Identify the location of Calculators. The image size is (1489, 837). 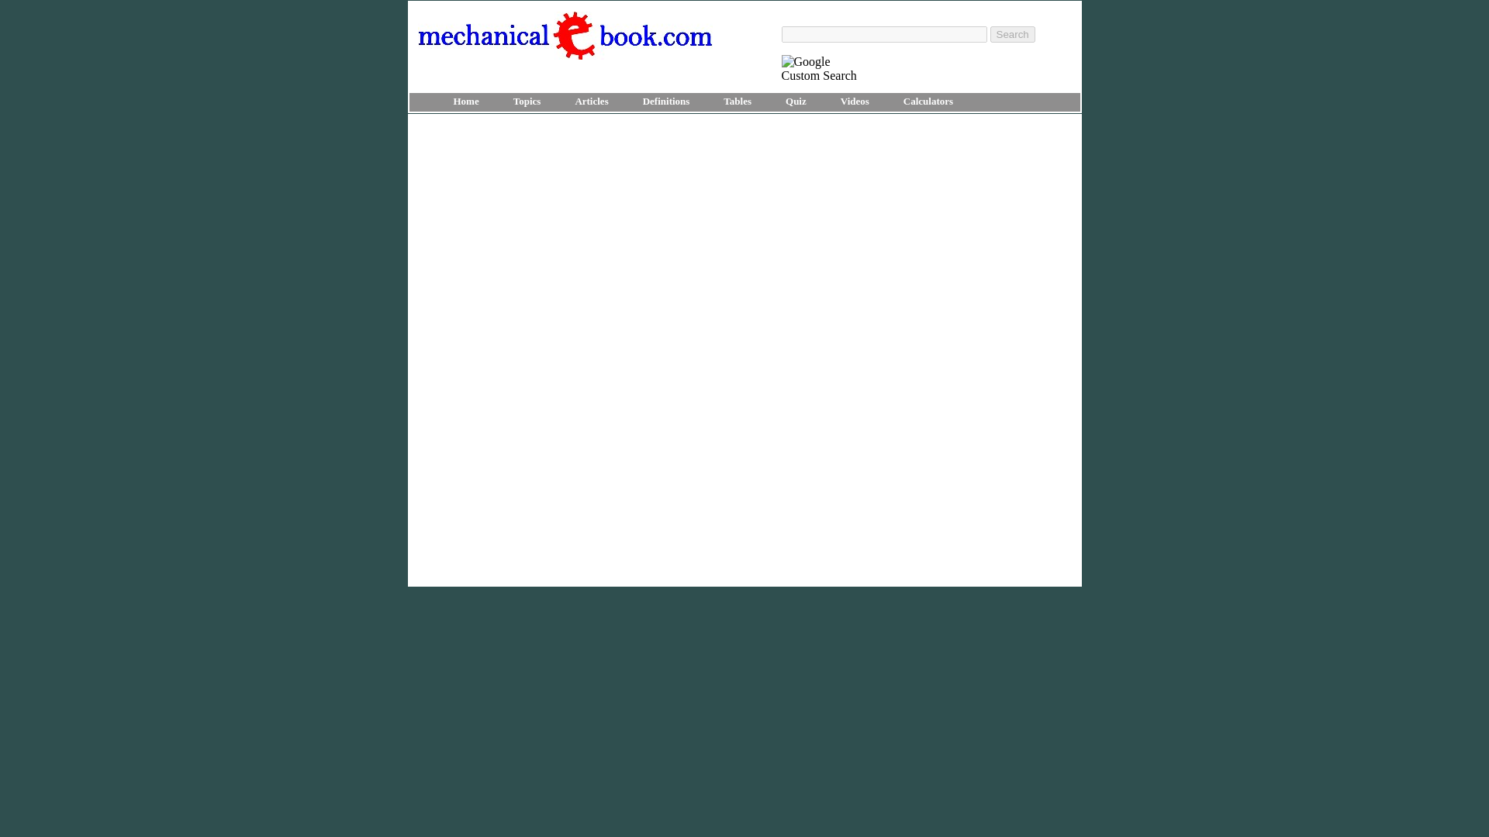
(928, 102).